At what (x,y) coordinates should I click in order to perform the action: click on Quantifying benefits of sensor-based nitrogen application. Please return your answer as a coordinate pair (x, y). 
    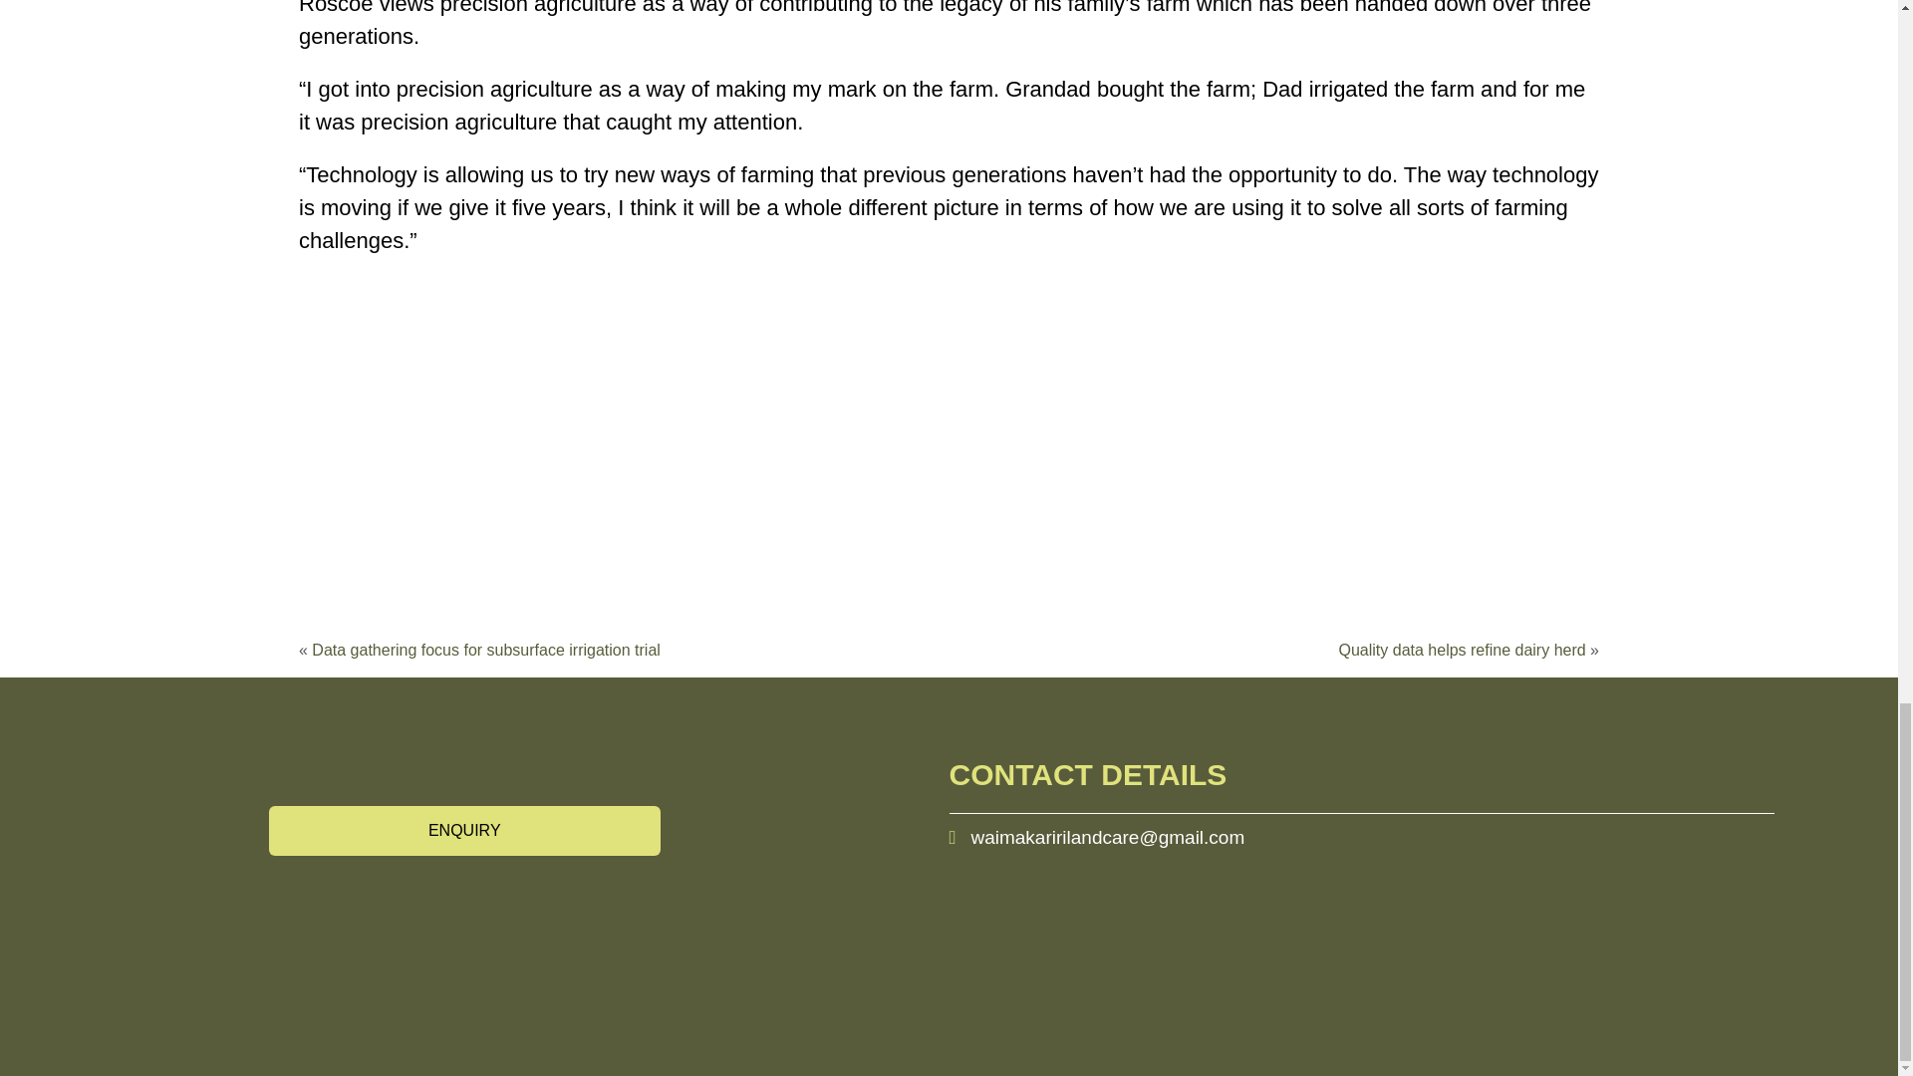
    Looking at the image, I should click on (548, 469).